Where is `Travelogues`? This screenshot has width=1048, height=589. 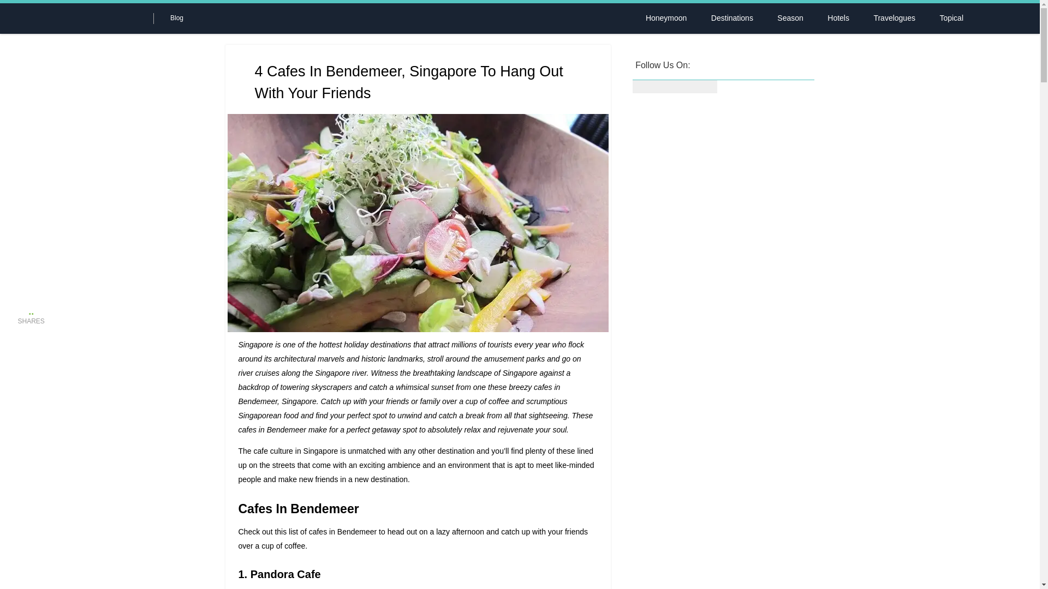
Travelogues is located at coordinates (894, 18).